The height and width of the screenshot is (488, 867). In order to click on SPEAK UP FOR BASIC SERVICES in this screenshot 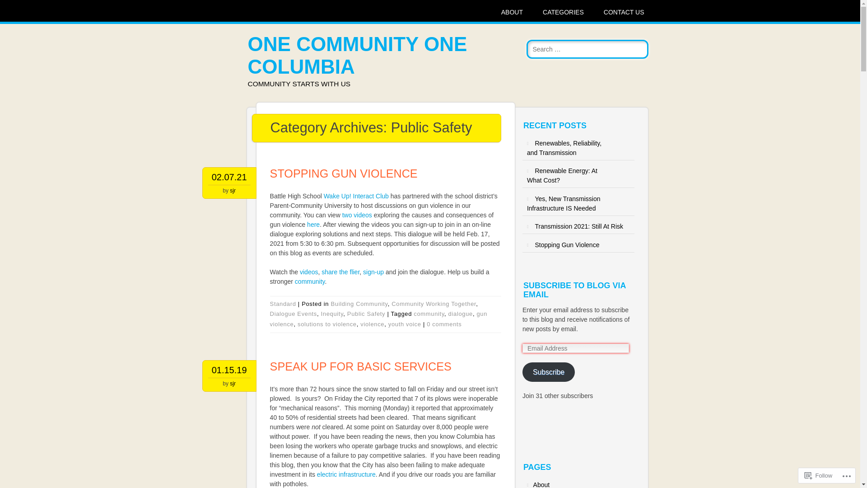, I will do `click(361, 366)`.